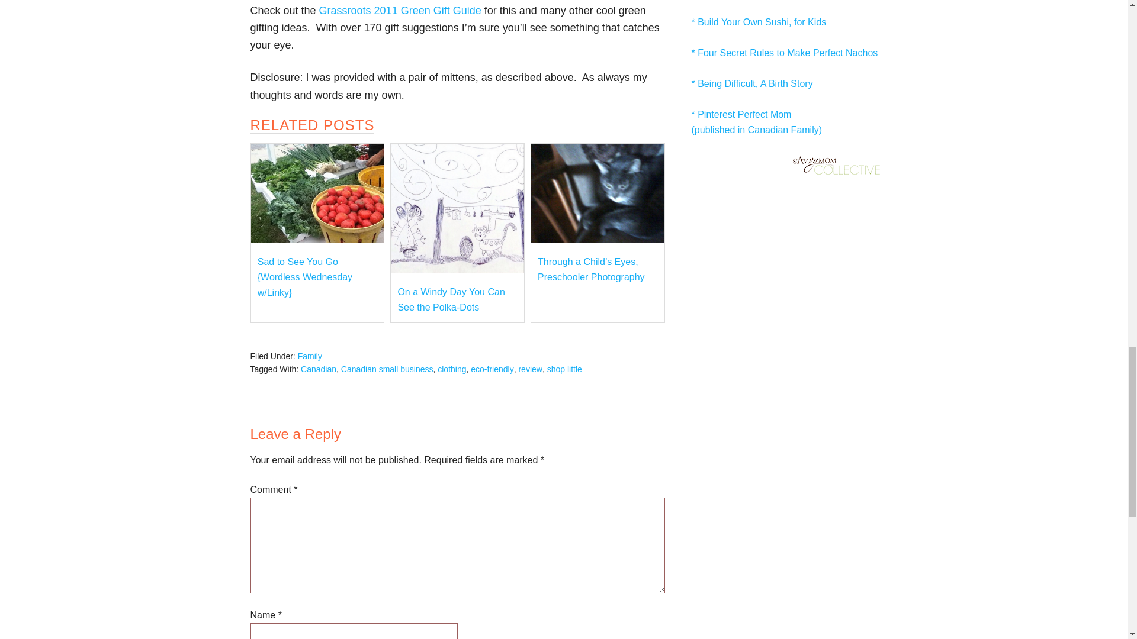 The image size is (1137, 639). Describe the element at coordinates (457, 270) in the screenshot. I see `Permanent Link to On a Windy Day You Can See the Polka-Dots` at that location.